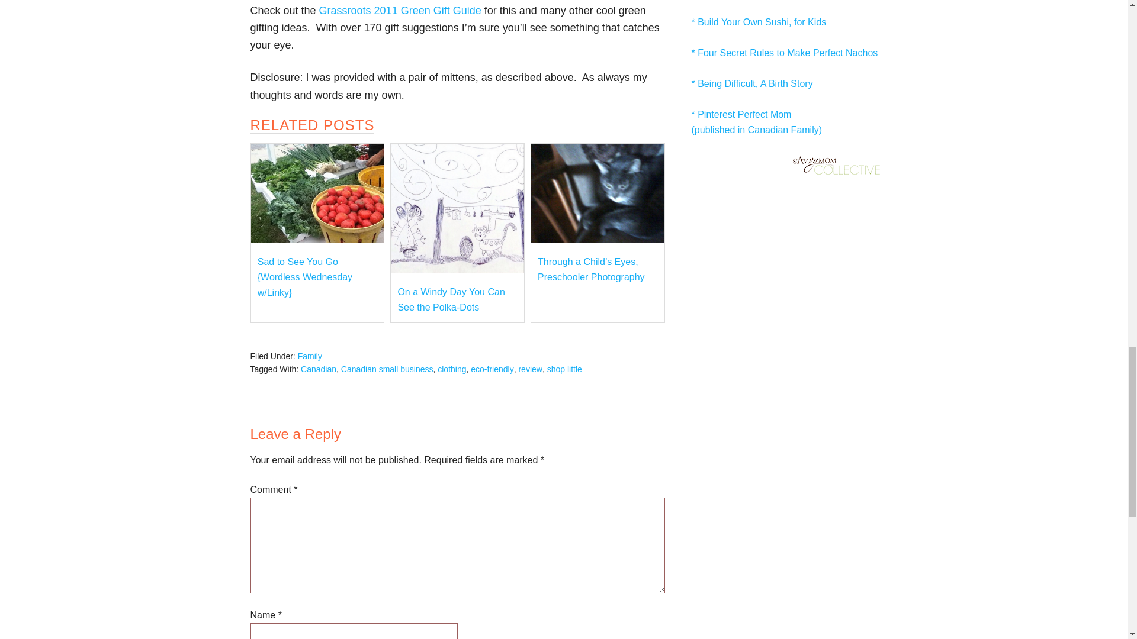 The image size is (1137, 639). Describe the element at coordinates (457, 270) in the screenshot. I see `Permanent Link to On a Windy Day You Can See the Polka-Dots` at that location.